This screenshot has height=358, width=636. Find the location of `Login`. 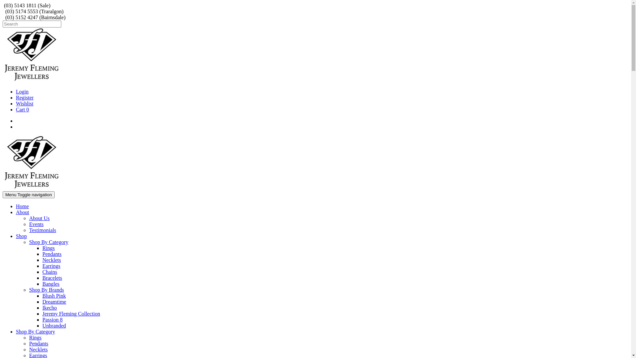

Login is located at coordinates (22, 91).